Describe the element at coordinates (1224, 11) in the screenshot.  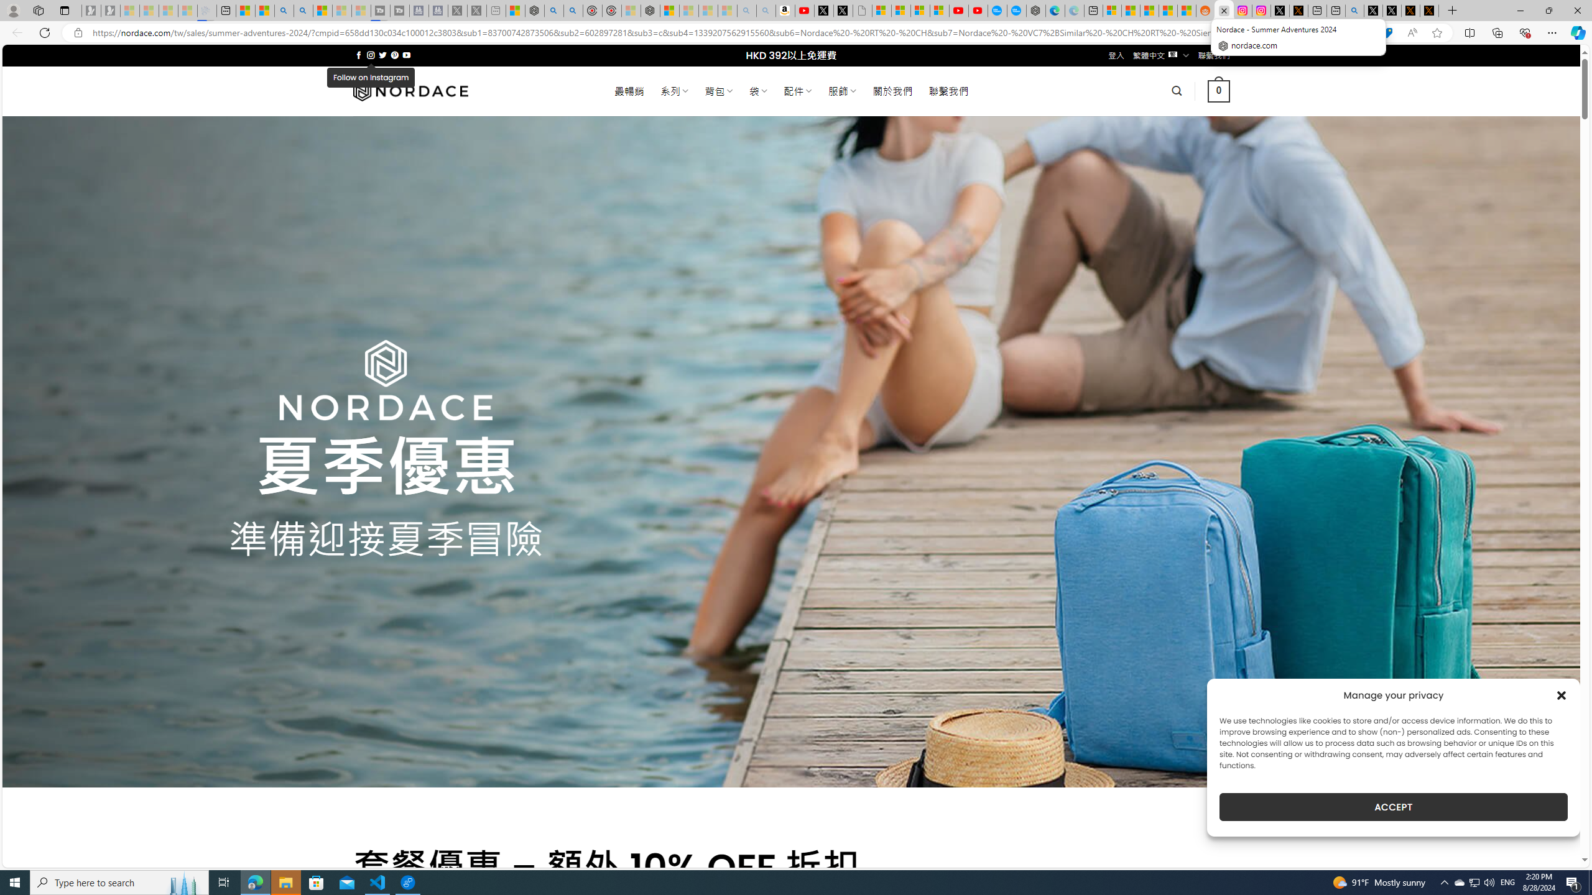
I see `Nordace - Summer Adventures 2024` at that location.